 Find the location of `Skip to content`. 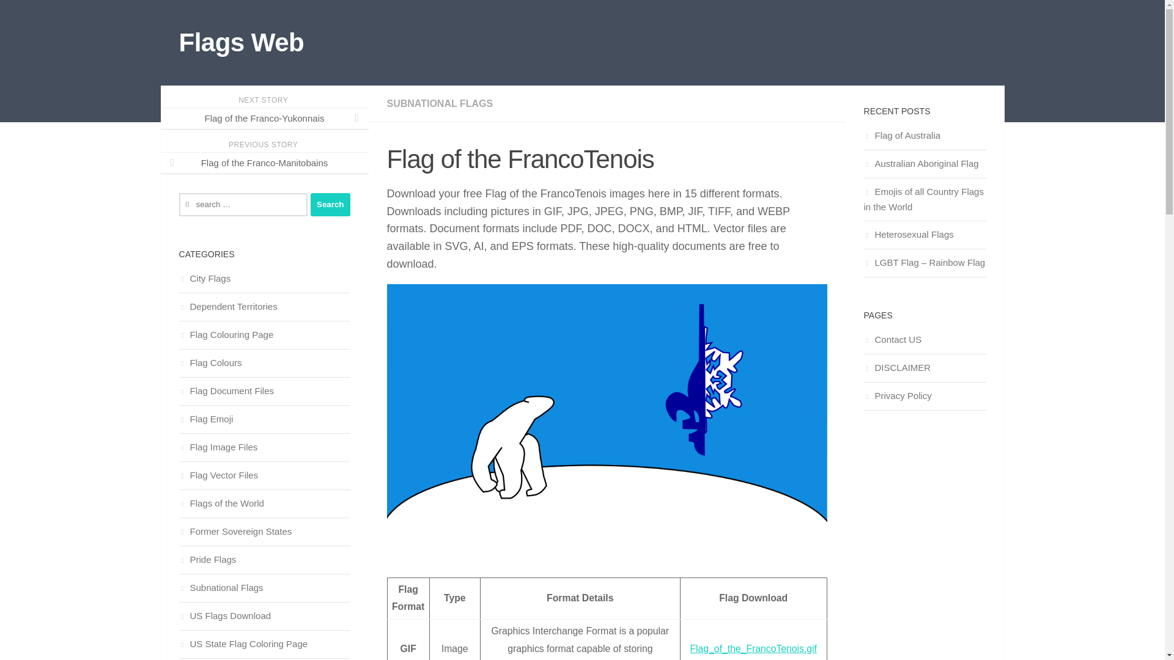

Skip to content is located at coordinates (51, 16).